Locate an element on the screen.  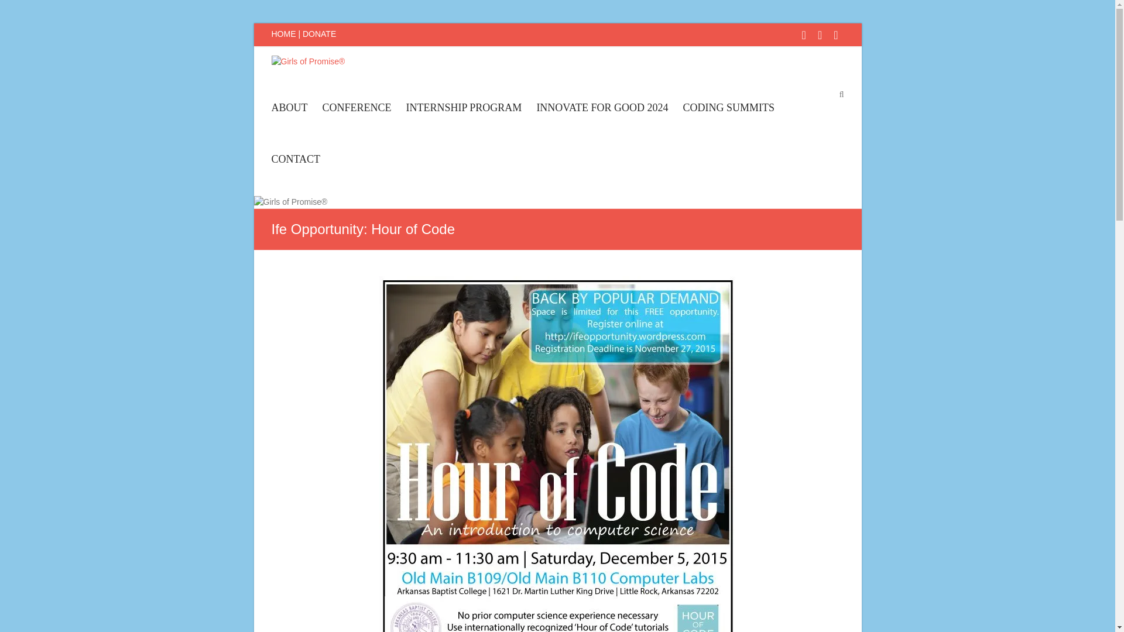
INNOVATE FOR GOOD 2024 is located at coordinates (602, 118).